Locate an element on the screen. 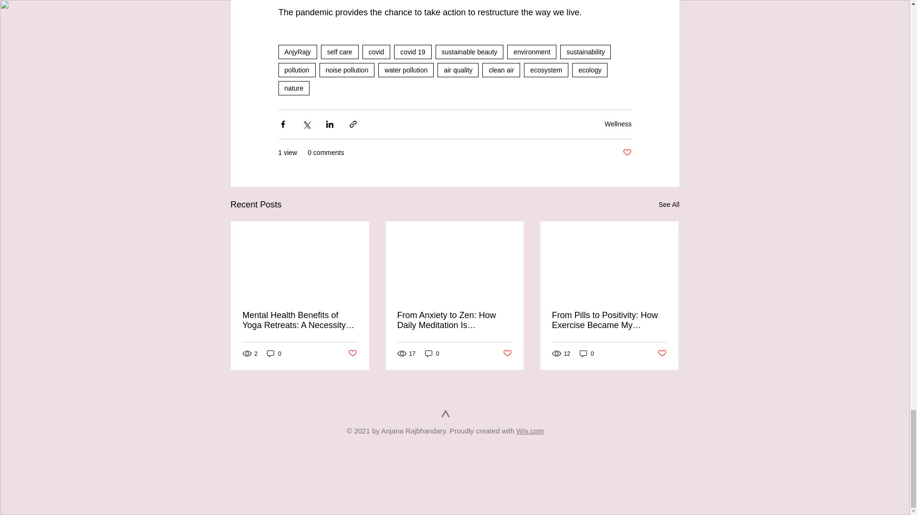 The height and width of the screenshot is (515, 917). sustainability is located at coordinates (586, 51).